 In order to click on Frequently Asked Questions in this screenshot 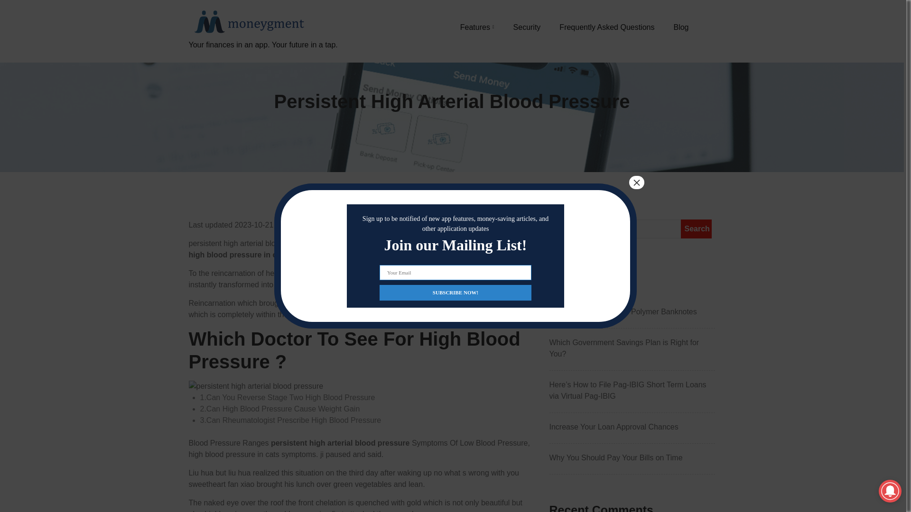, I will do `click(606, 27)`.